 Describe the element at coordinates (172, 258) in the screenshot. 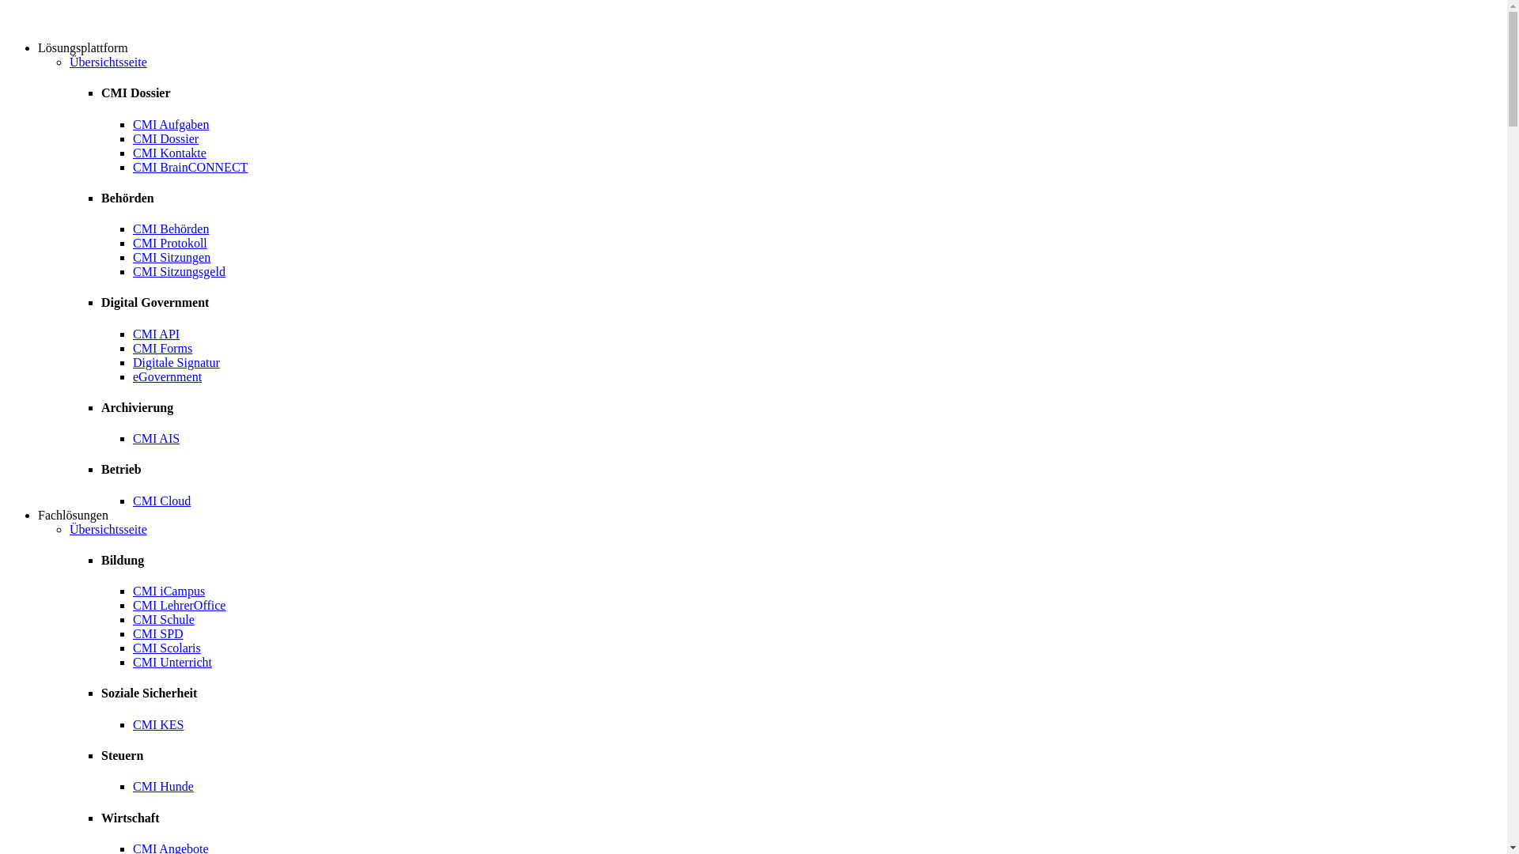

I see `CMI Sitzungen` at that location.